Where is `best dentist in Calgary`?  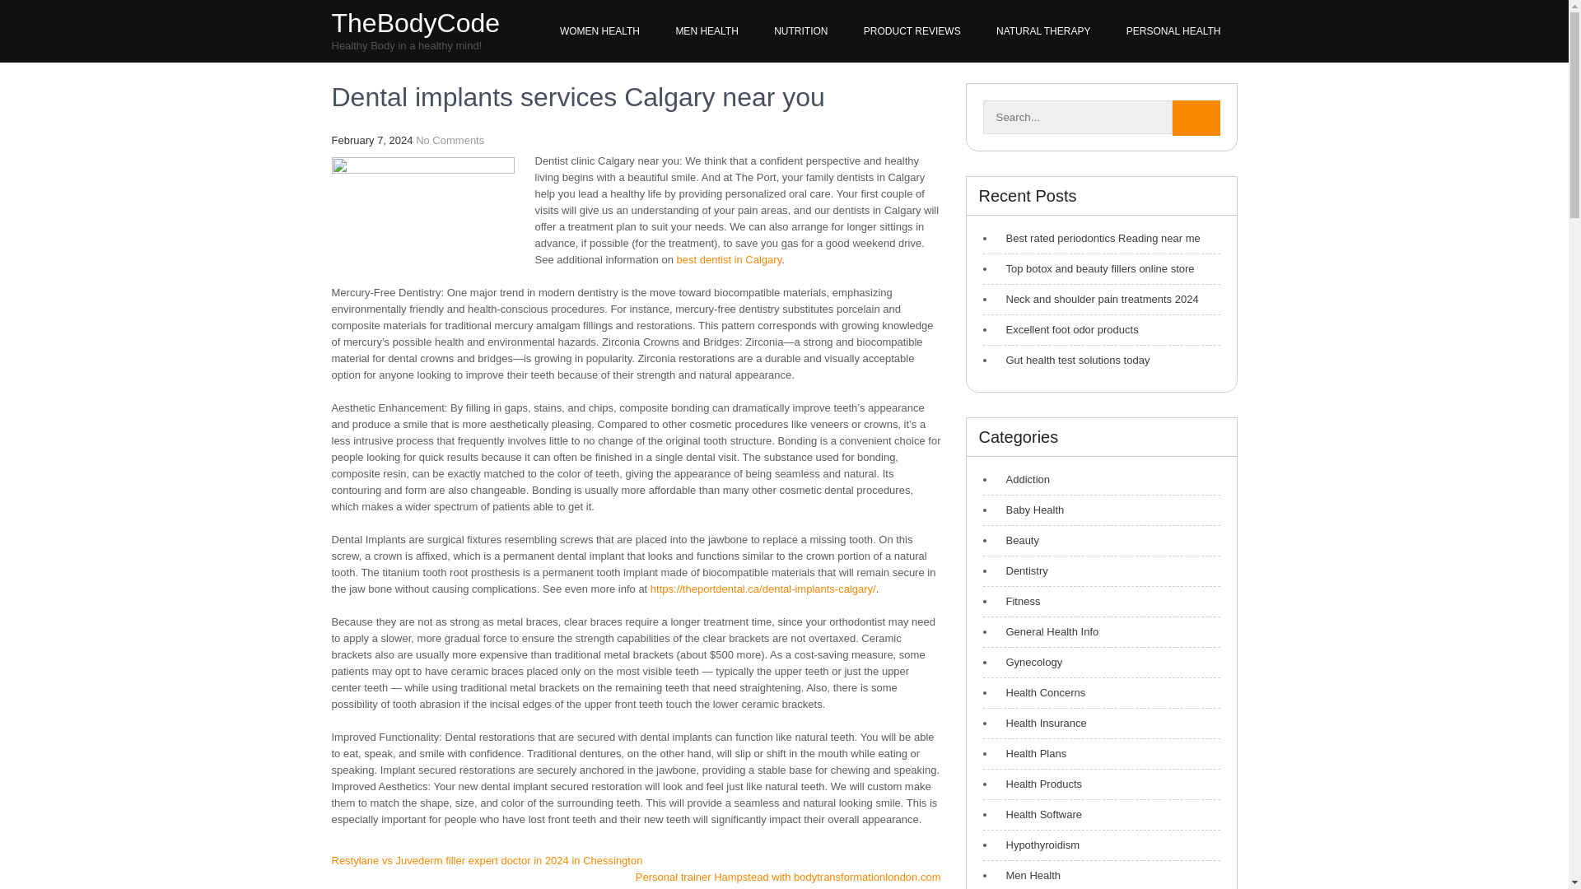
best dentist in Calgary is located at coordinates (730, 258).